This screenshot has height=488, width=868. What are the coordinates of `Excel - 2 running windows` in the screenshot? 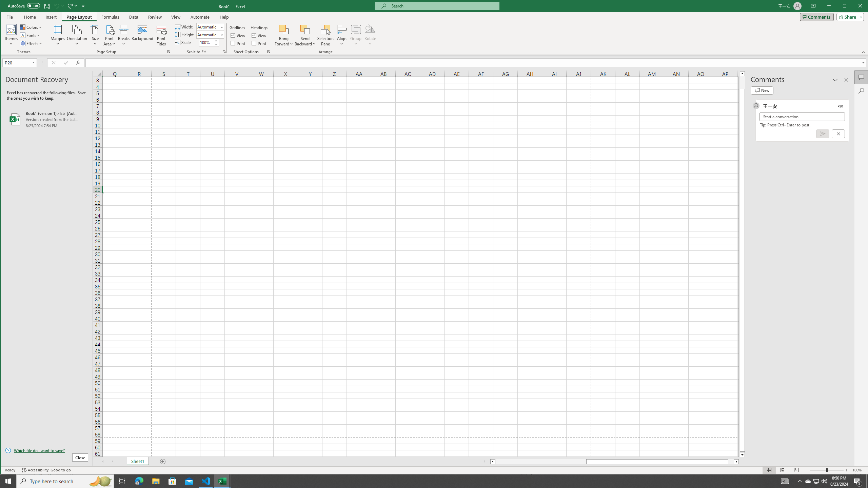 It's located at (222, 481).